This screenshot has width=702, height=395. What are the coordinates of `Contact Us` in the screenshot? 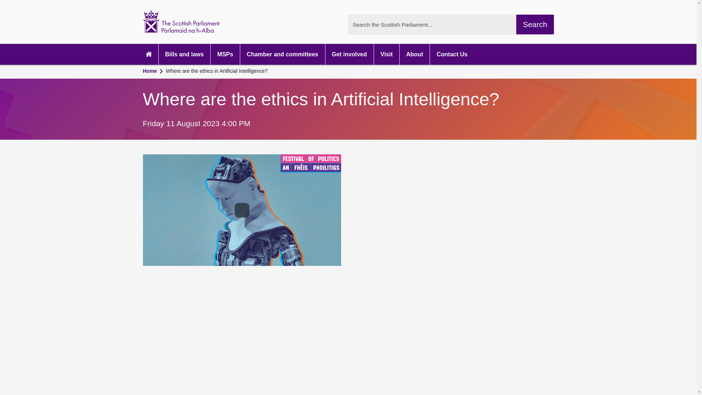 It's located at (452, 54).